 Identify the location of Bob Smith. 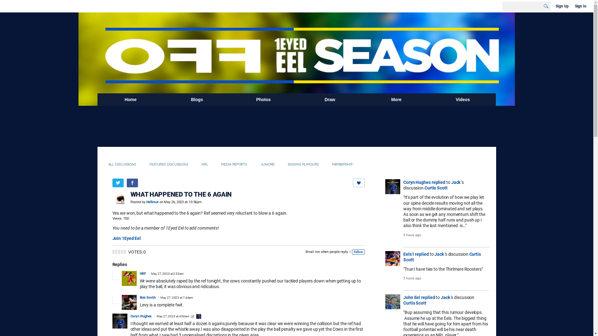
(148, 297).